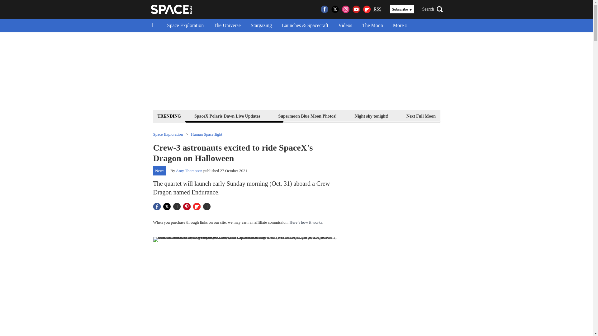 The image size is (598, 336). I want to click on Night sky tonight!, so click(371, 116).